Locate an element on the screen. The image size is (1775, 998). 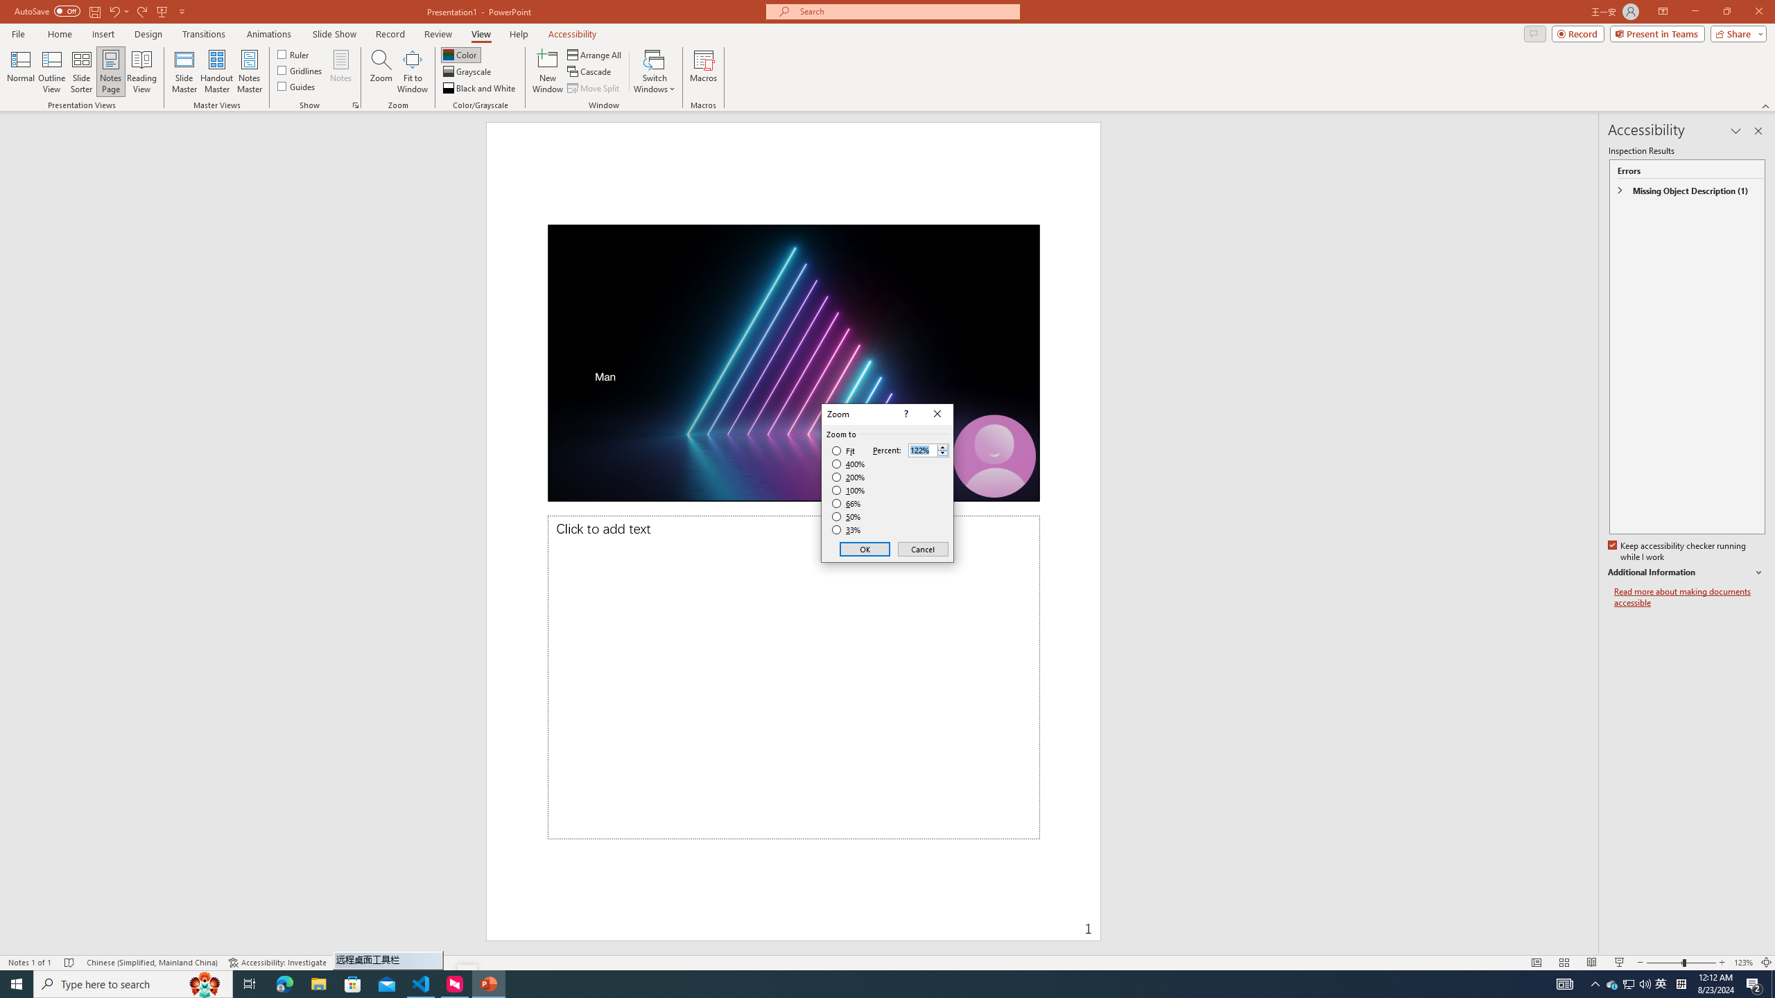
Macros is located at coordinates (703, 71).